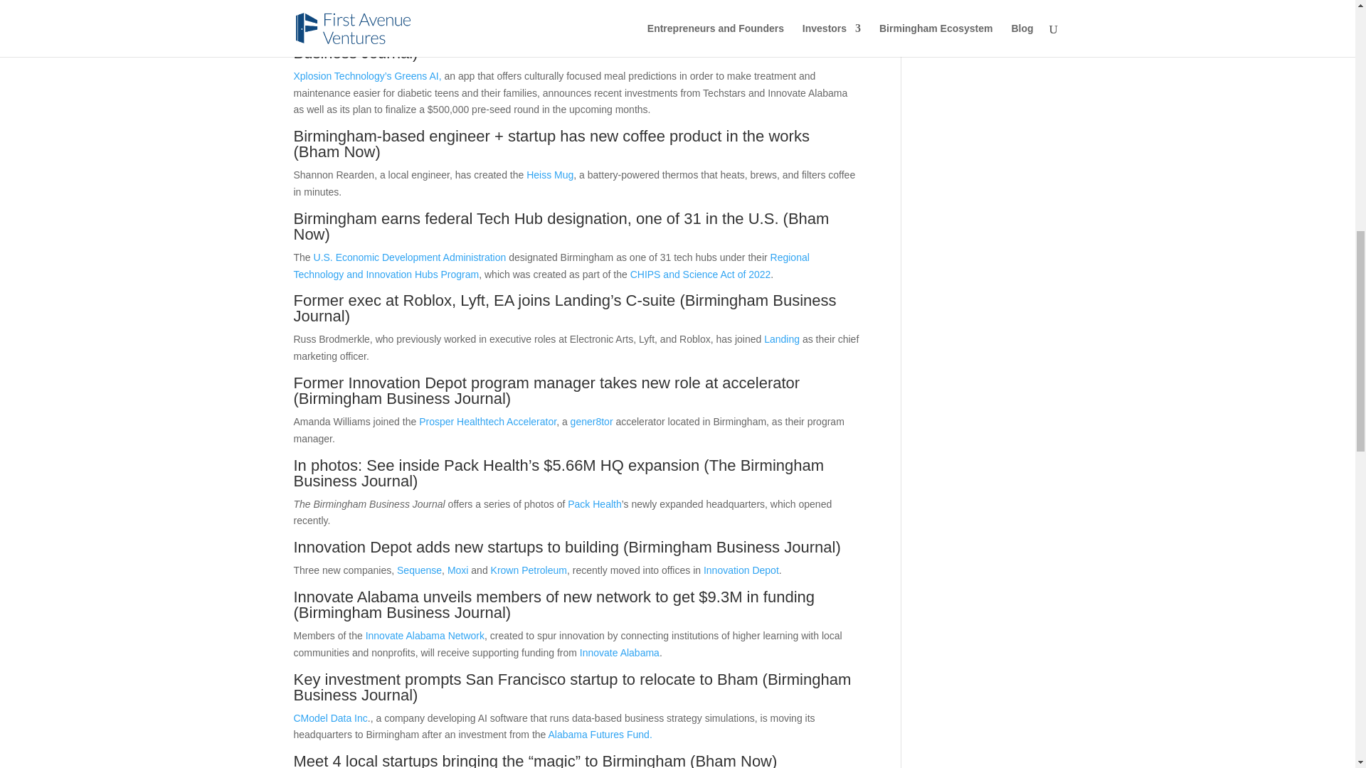 Image resolution: width=1366 pixels, height=768 pixels. I want to click on Regional Technology and Innovation Hubs Program, so click(551, 266).